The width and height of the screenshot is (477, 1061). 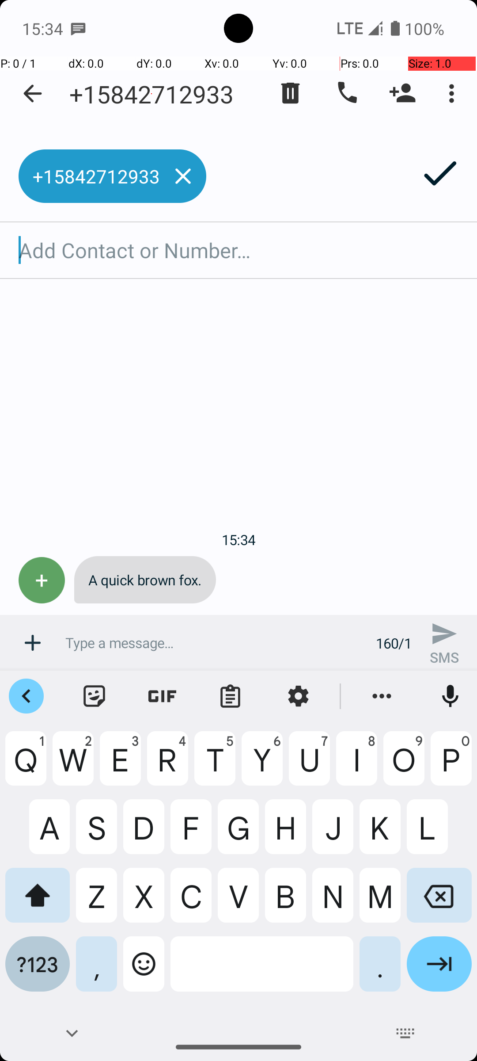 I want to click on A quick brown fox., so click(x=145, y=580).